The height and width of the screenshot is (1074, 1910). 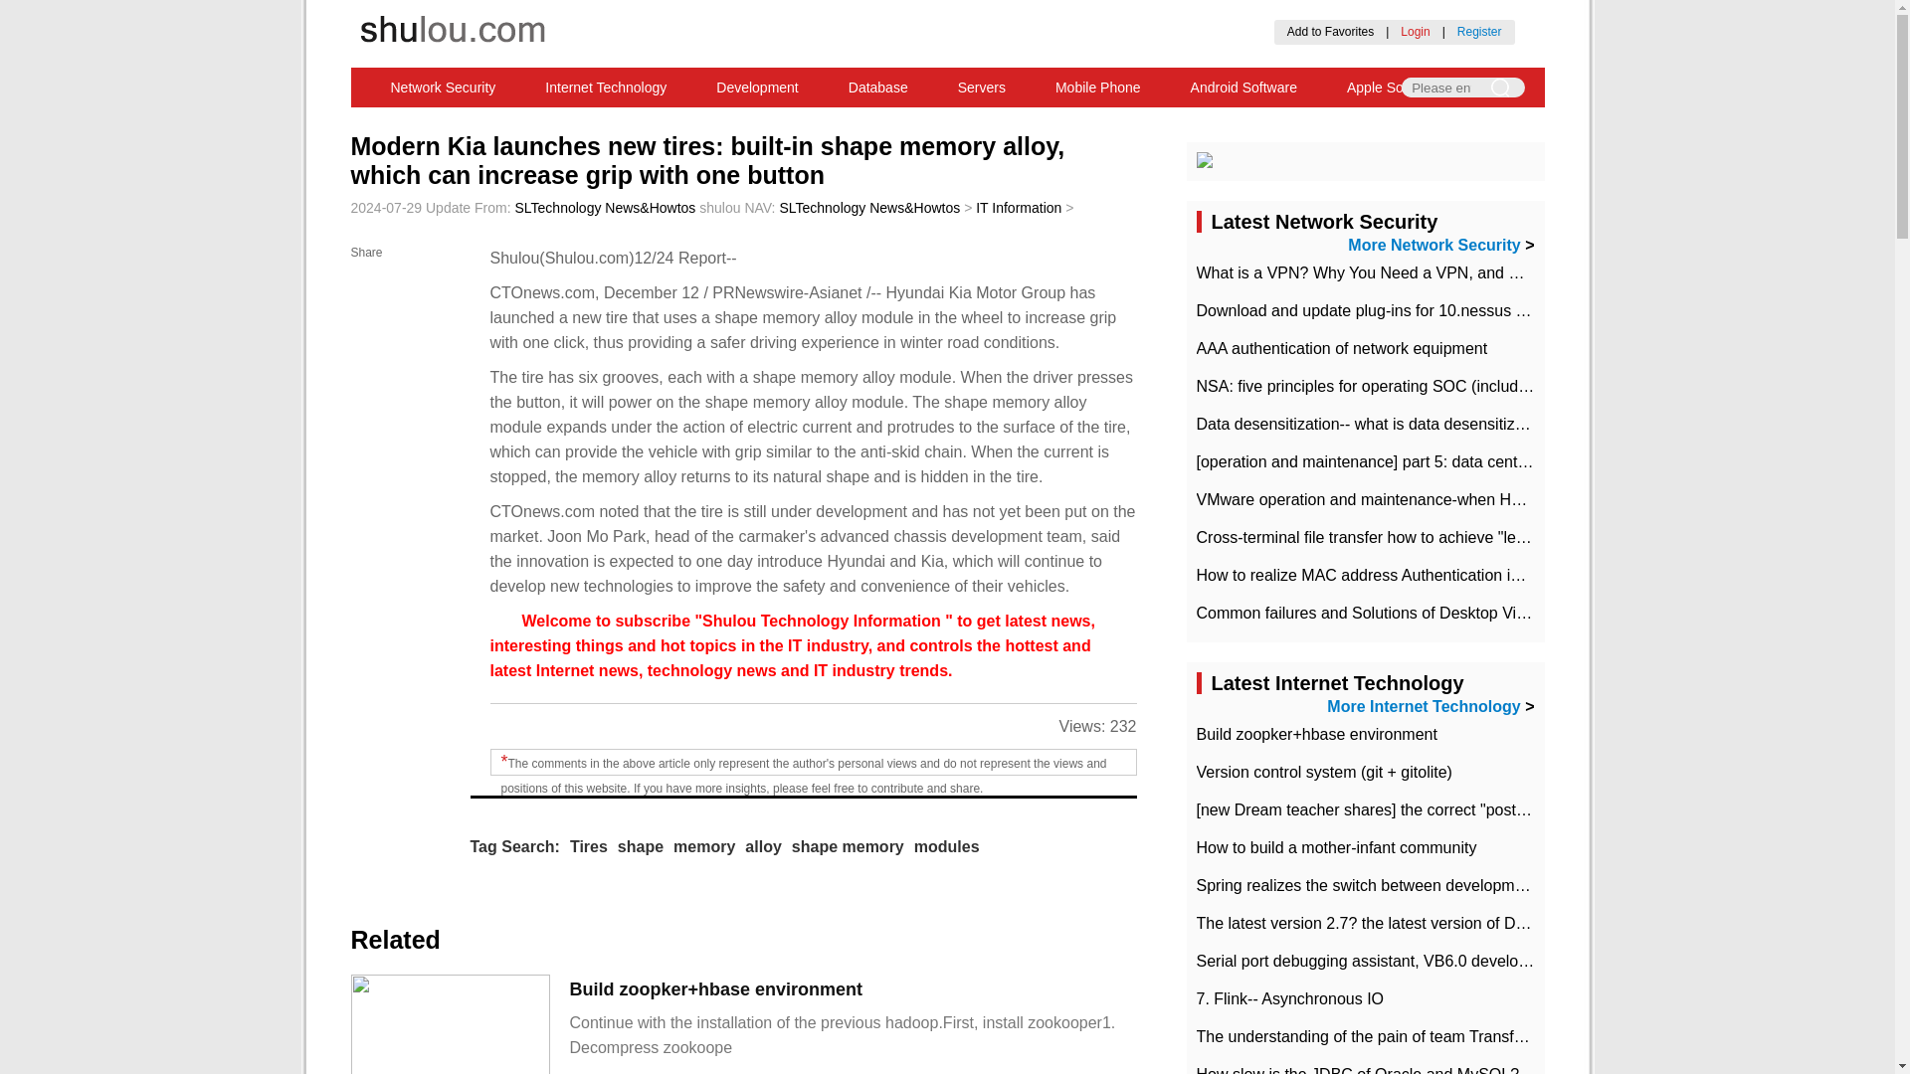 I want to click on Network Security, so click(x=444, y=88).